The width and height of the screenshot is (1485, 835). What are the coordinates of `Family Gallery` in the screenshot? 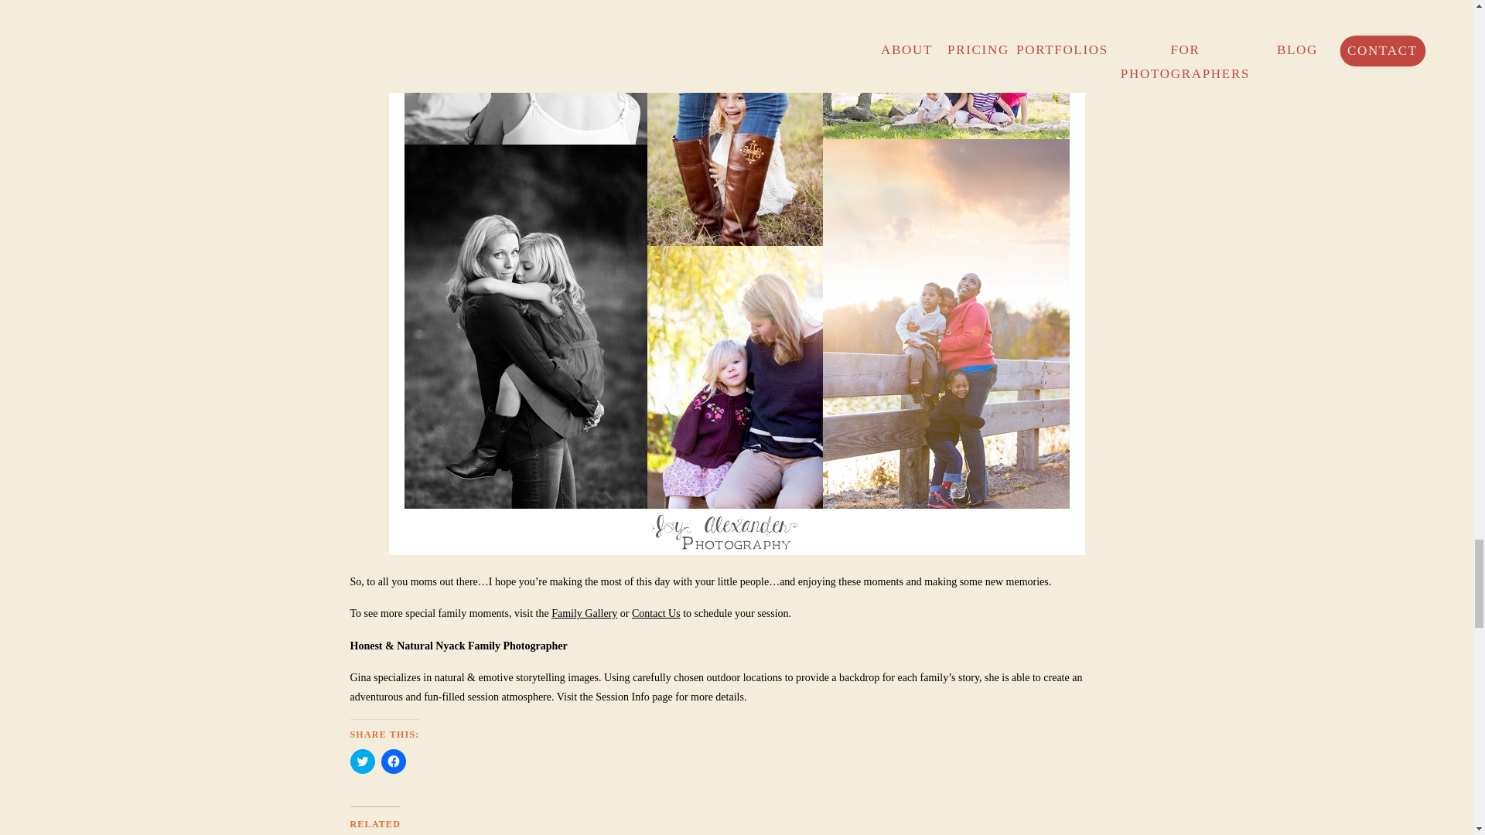 It's located at (584, 614).